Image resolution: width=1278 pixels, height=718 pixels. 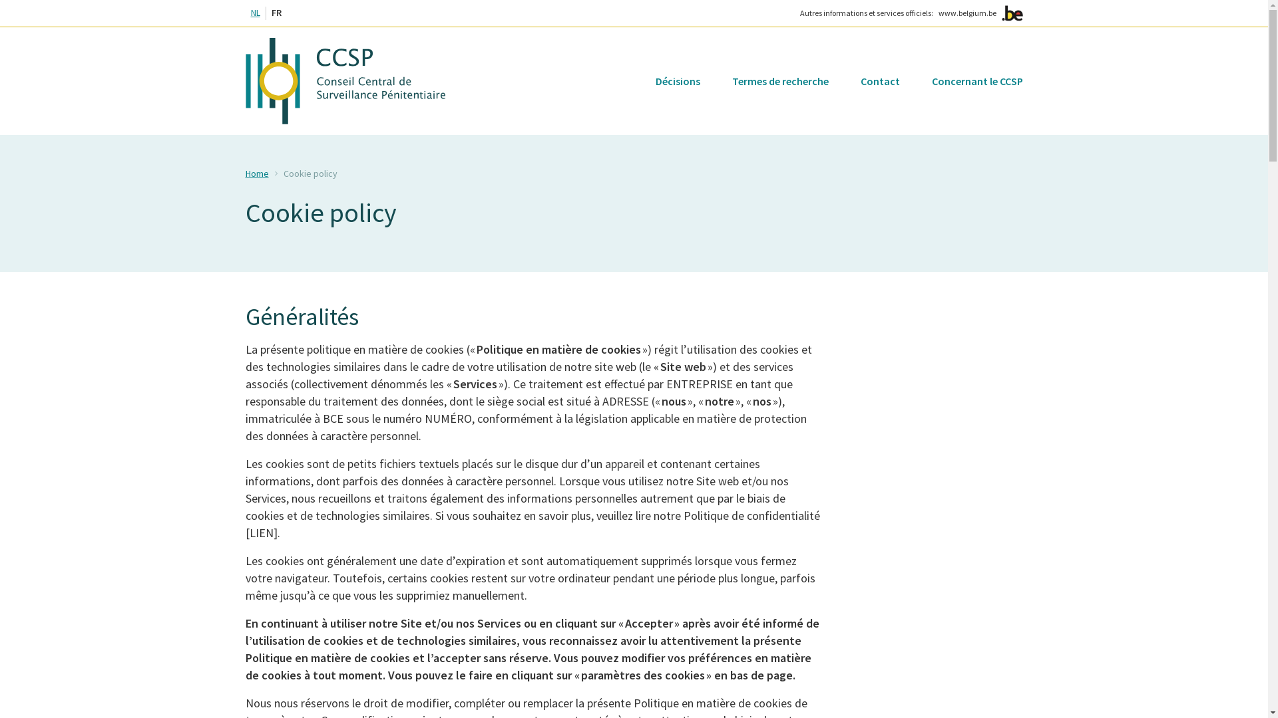 What do you see at coordinates (977, 81) in the screenshot?
I see `Concernant le CCSP` at bounding box center [977, 81].